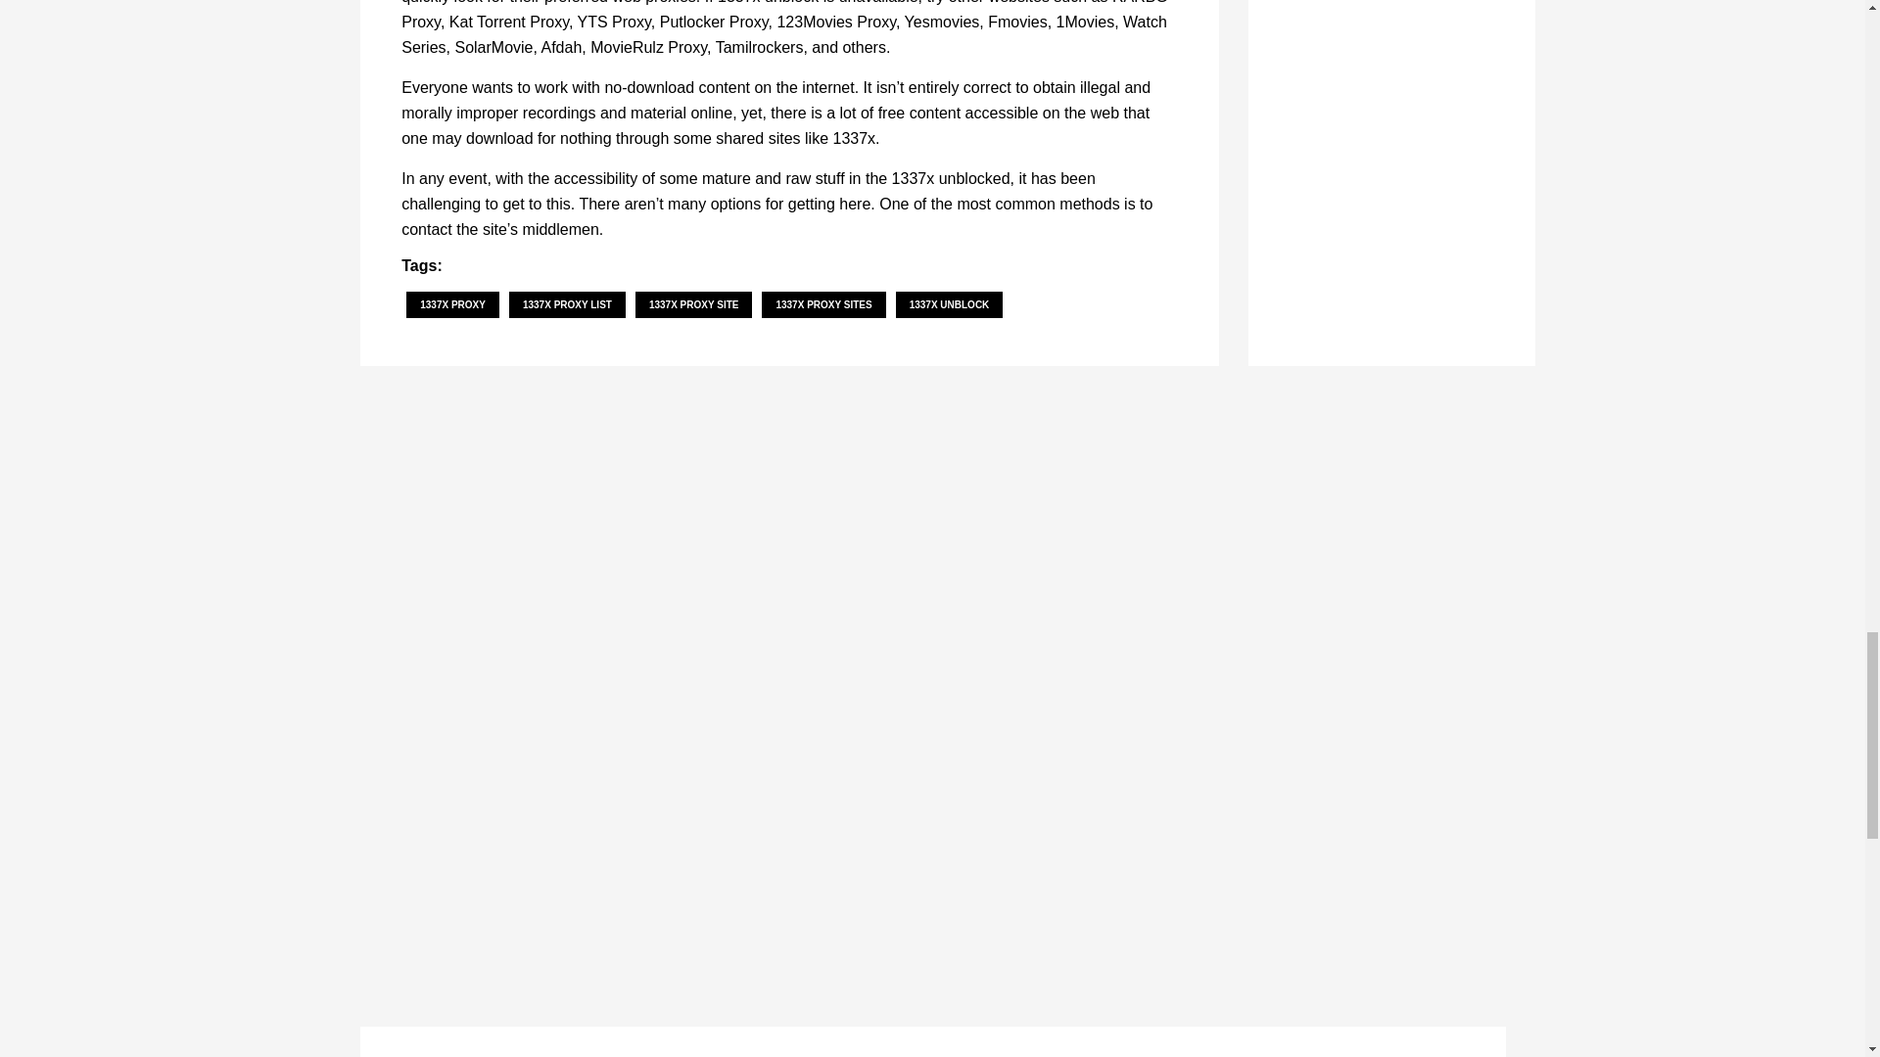 Image resolution: width=1880 pixels, height=1057 pixels. I want to click on 1337X PROXY LIST, so click(568, 305).